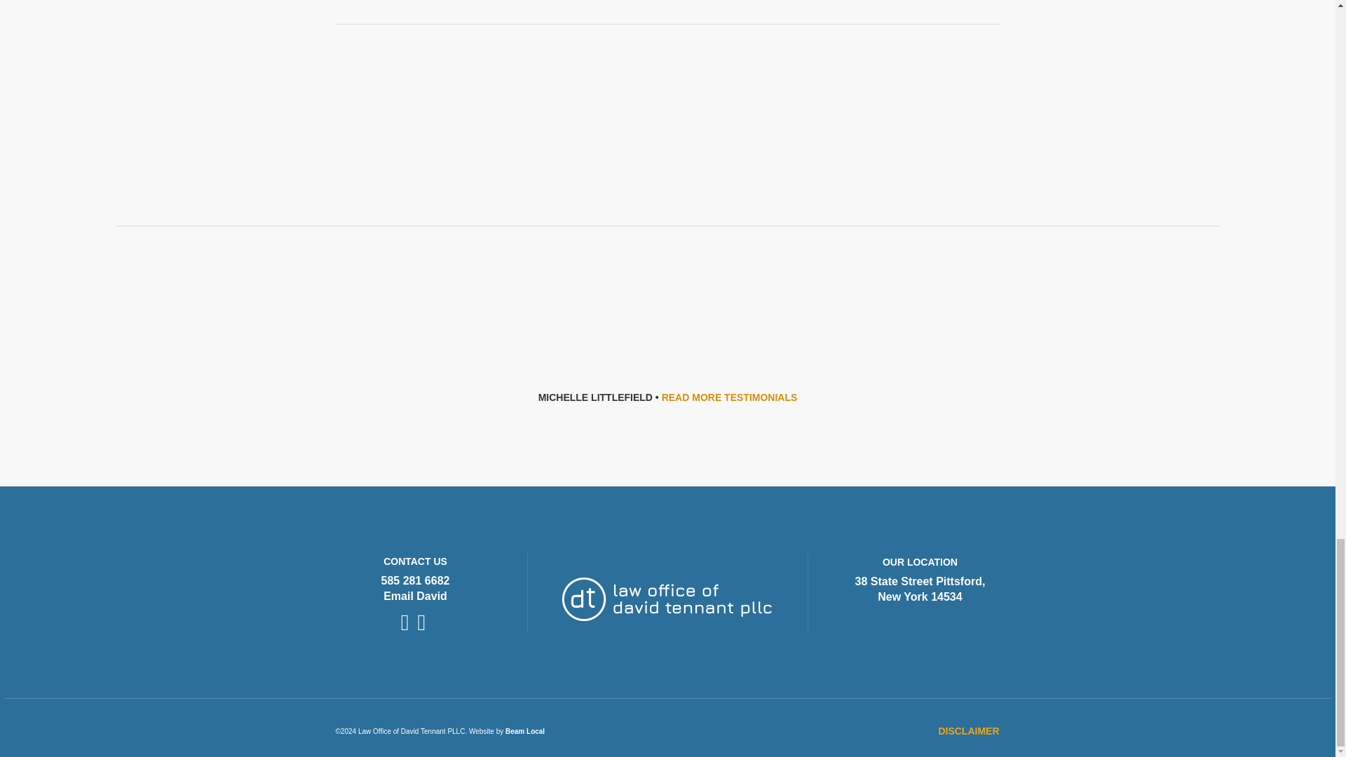  I want to click on Email David, so click(415, 596).